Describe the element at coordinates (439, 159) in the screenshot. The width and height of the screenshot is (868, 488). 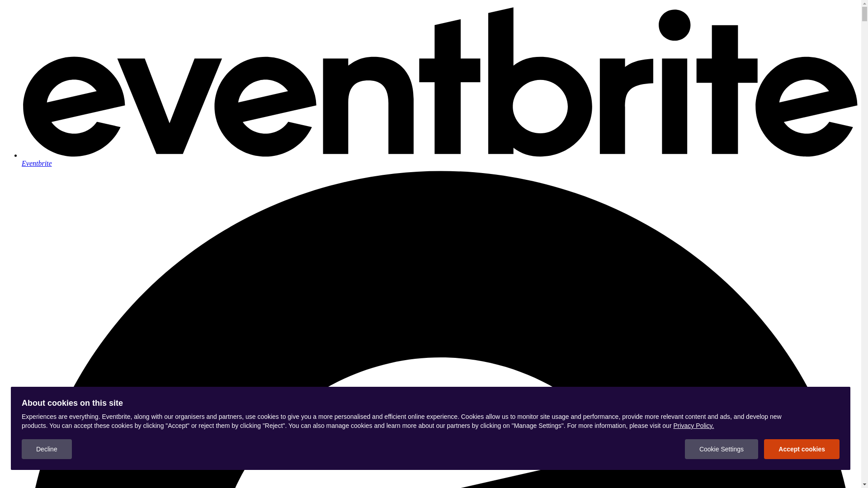
I see `Eventbrite` at that location.